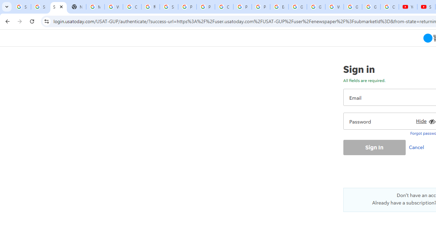 Image resolution: width=436 pixels, height=245 pixels. Describe the element at coordinates (20, 21) in the screenshot. I see `Forward` at that location.